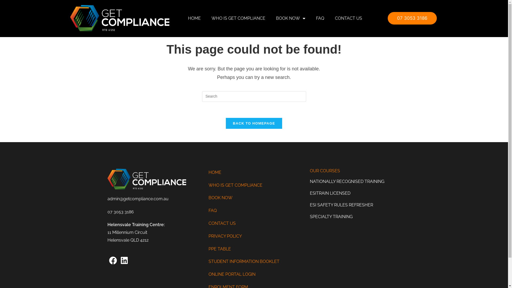 The width and height of the screenshot is (512, 288). What do you see at coordinates (254, 236) in the screenshot?
I see `PRIVACY POLICY` at bounding box center [254, 236].